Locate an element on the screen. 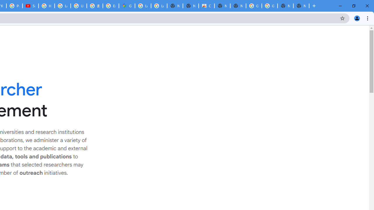 The height and width of the screenshot is (210, 374). Google Images is located at coordinates (254, 6).